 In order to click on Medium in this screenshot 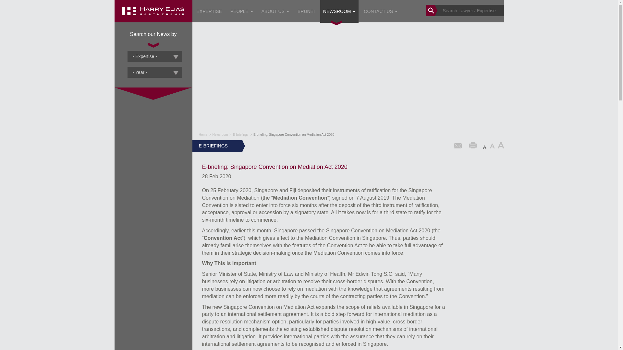, I will do `click(493, 146)`.